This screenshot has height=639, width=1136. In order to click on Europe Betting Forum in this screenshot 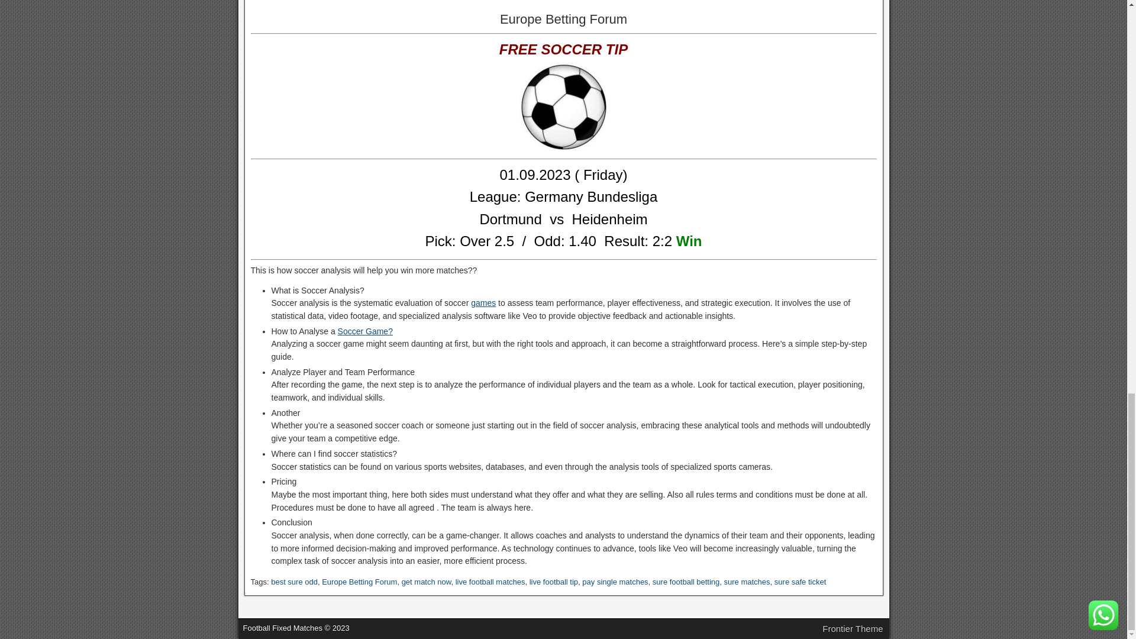, I will do `click(359, 582)`.